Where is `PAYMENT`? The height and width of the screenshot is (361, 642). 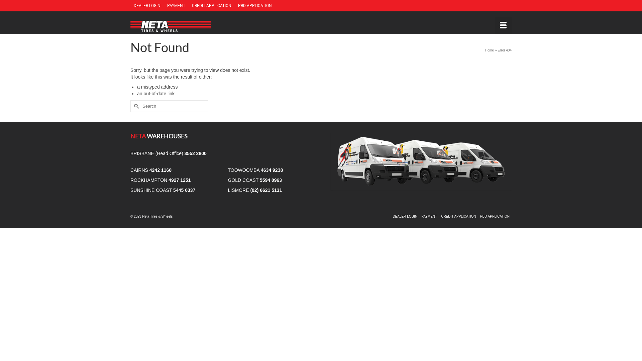 PAYMENT is located at coordinates (429, 217).